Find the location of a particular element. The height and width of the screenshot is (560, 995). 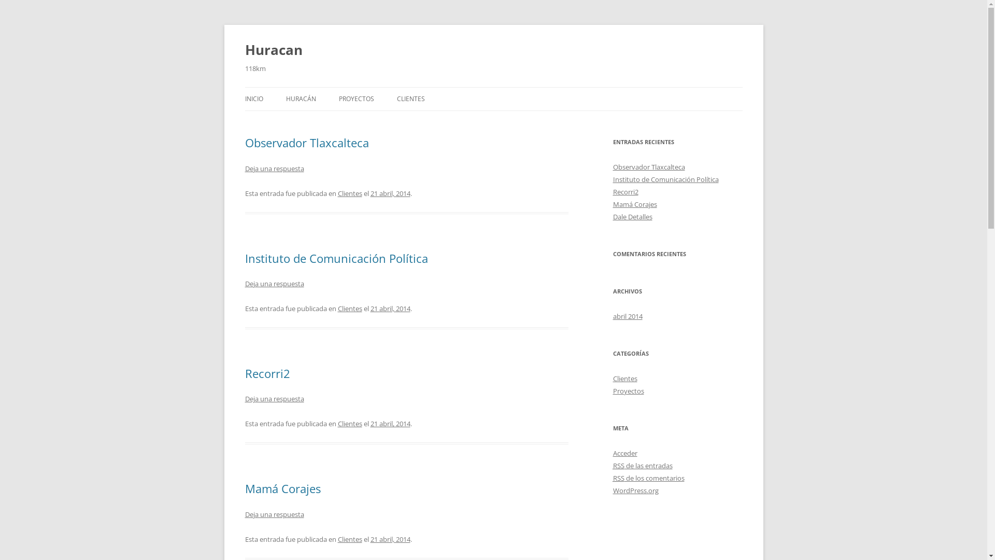

Recorri2 is located at coordinates (625, 192).